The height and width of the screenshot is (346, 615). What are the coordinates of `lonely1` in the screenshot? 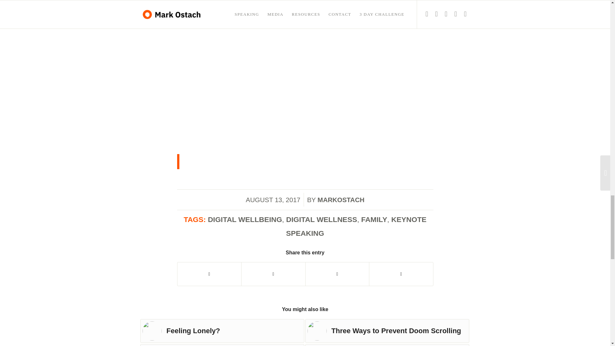 It's located at (152, 331).